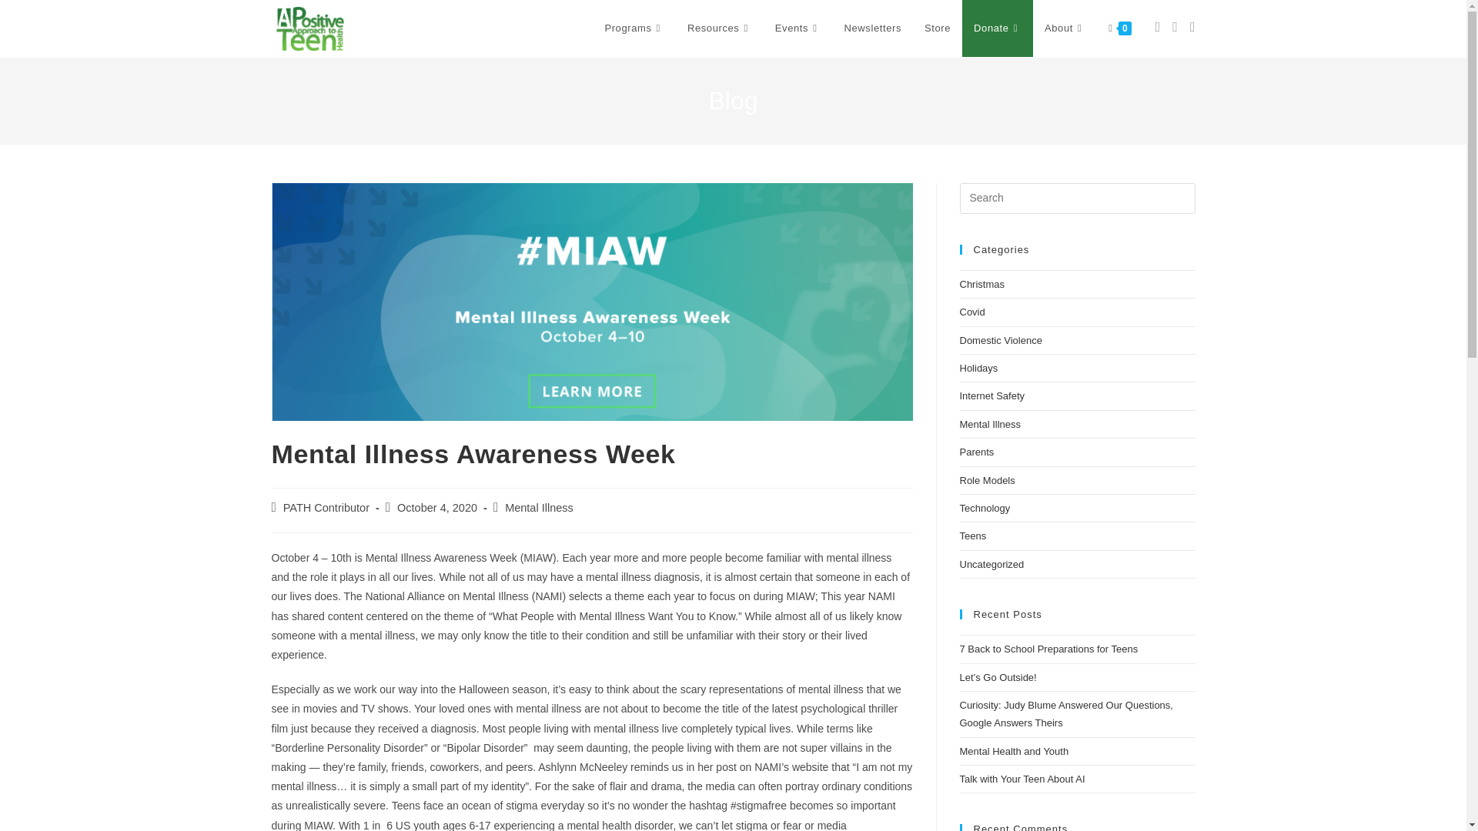 This screenshot has width=1478, height=831. I want to click on Newsletters, so click(873, 28).